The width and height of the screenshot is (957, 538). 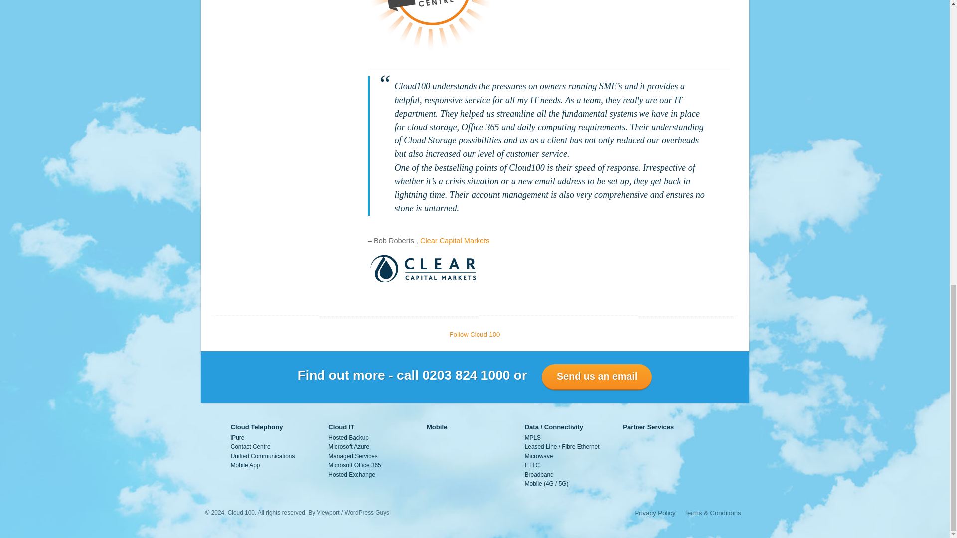 What do you see at coordinates (475, 335) in the screenshot?
I see `Follow Cloud 100` at bounding box center [475, 335].